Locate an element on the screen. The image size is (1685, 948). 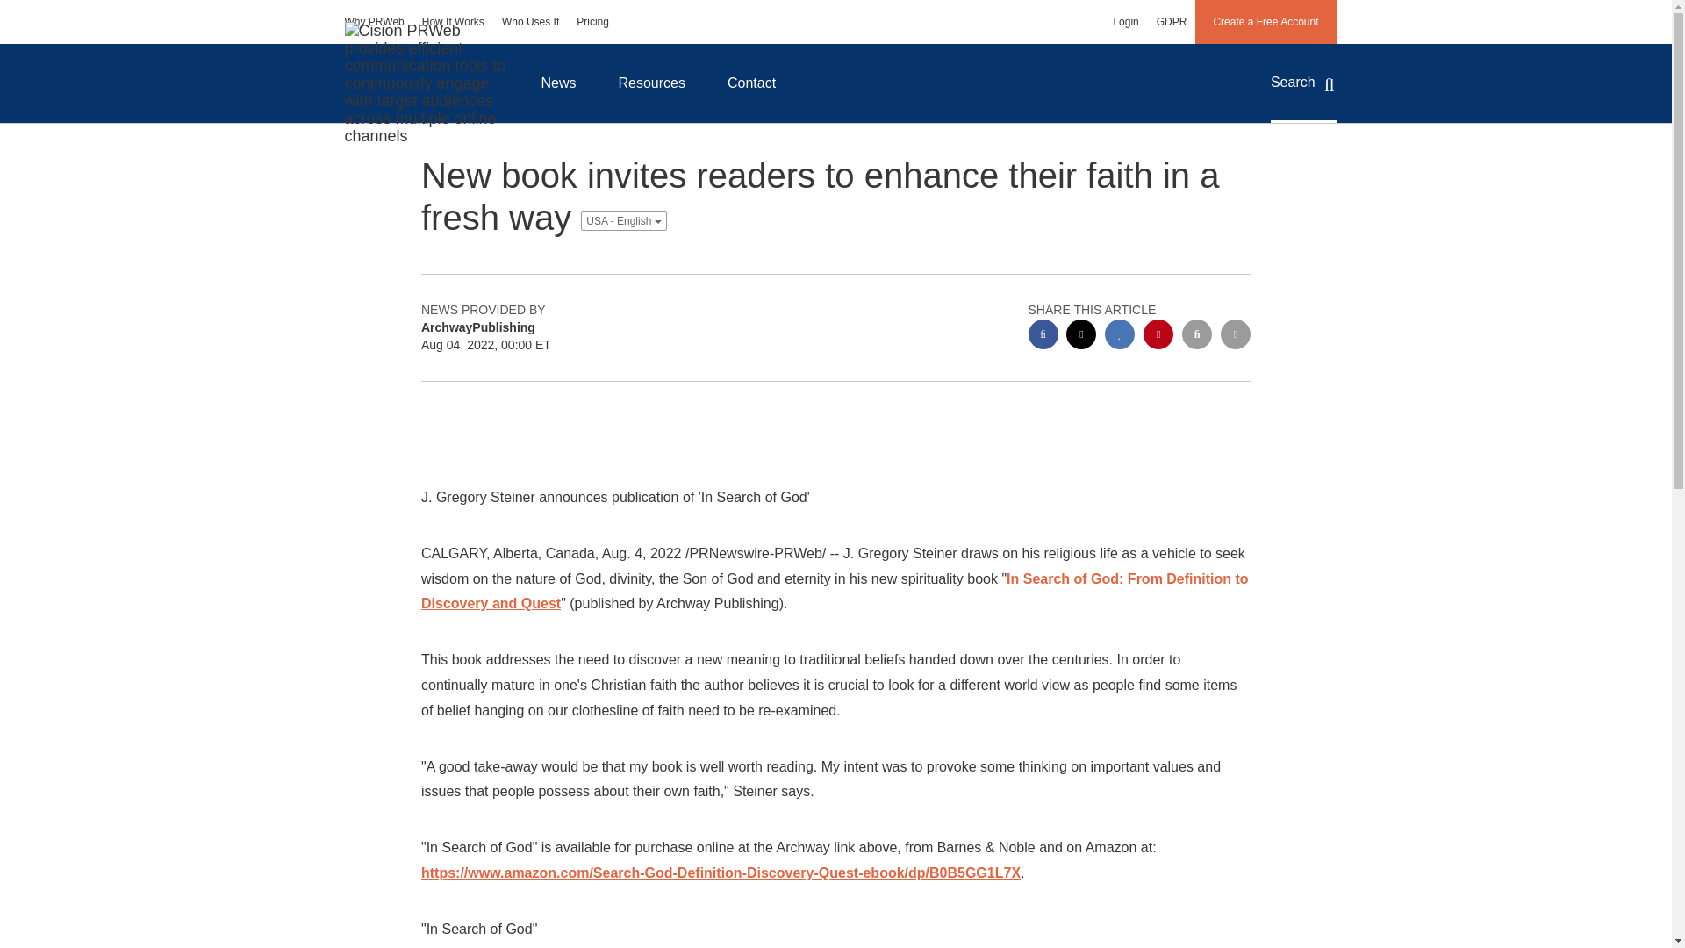
Why PRWeb is located at coordinates (374, 21).